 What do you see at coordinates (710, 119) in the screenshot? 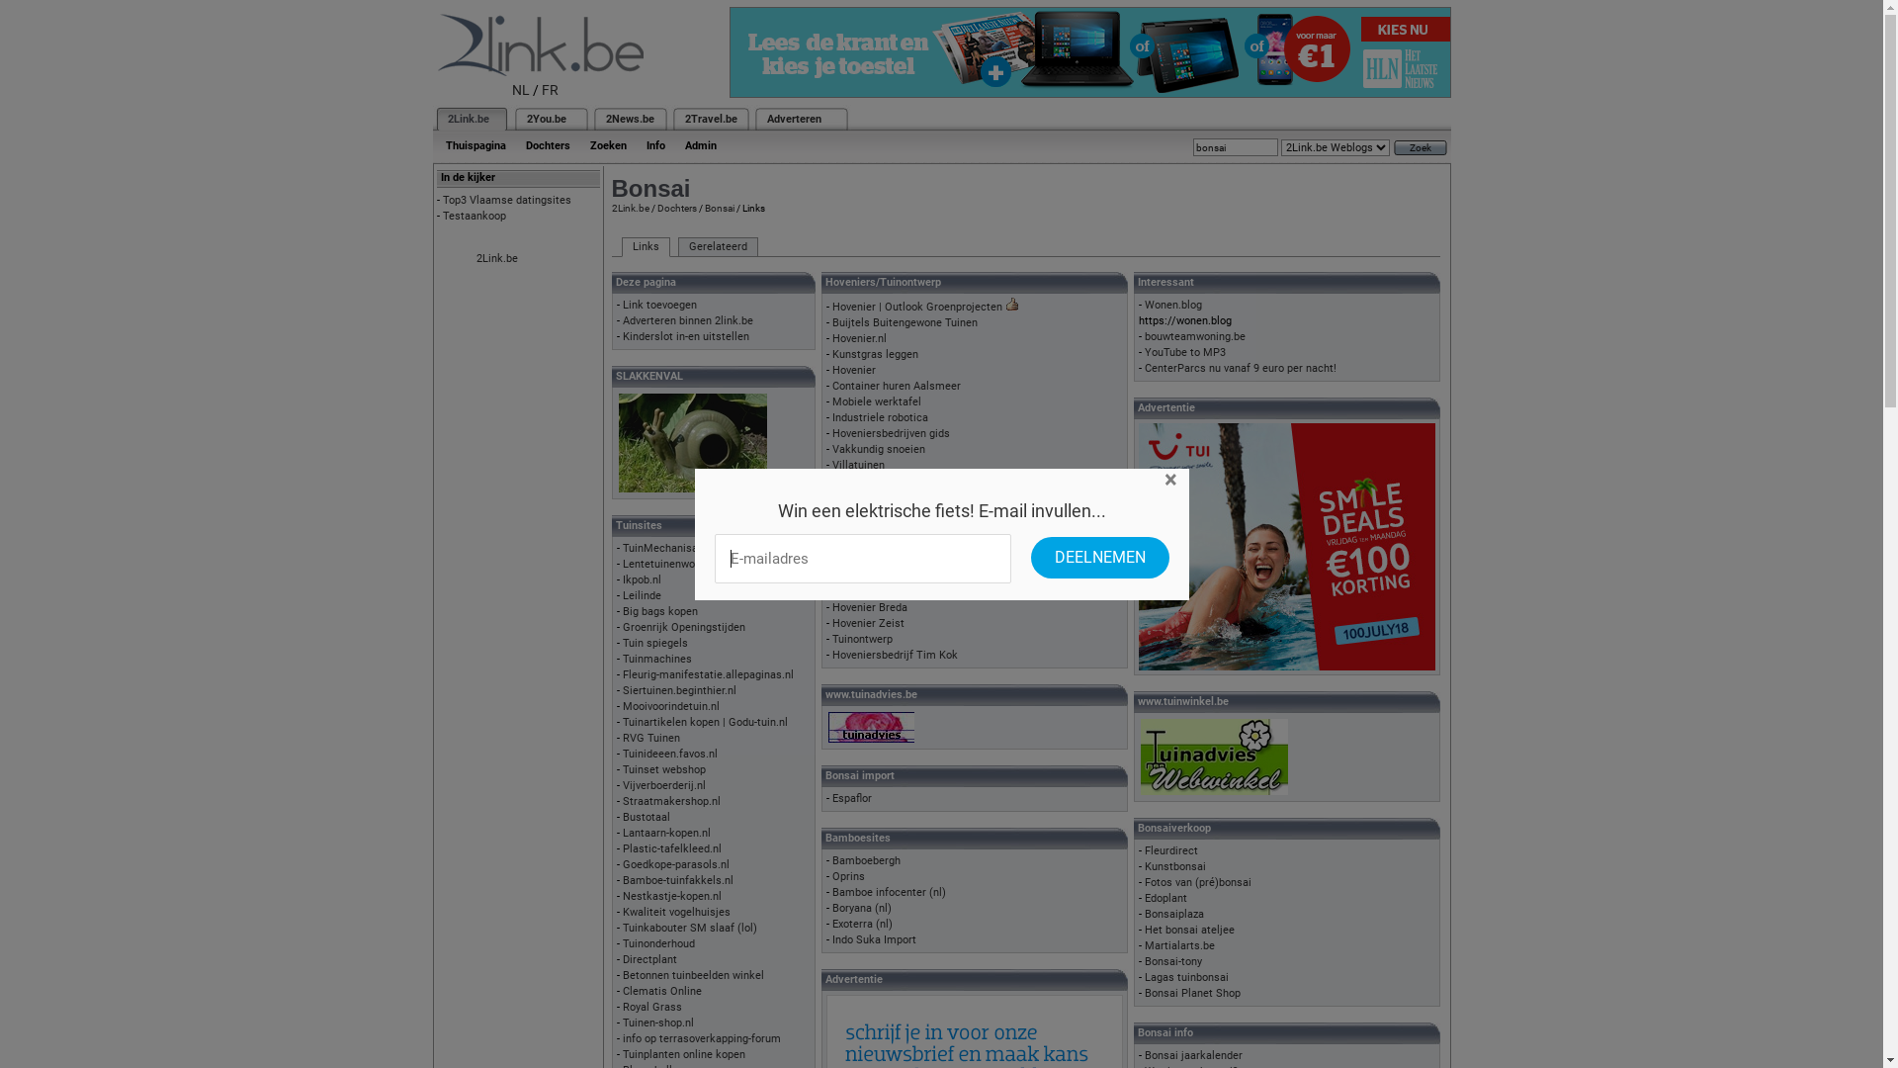
I see `2Travel.be` at bounding box center [710, 119].